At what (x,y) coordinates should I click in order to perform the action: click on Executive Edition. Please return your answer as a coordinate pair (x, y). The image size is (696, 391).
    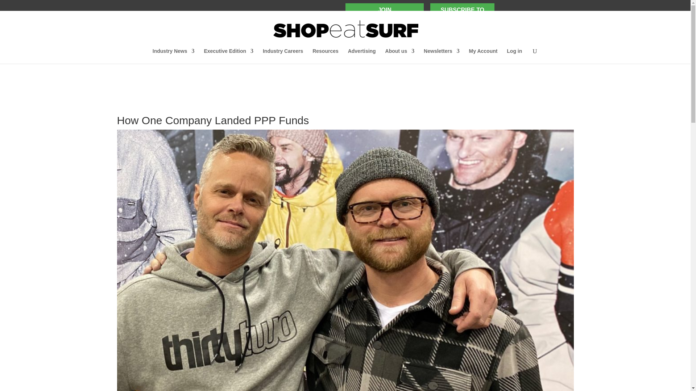
    Looking at the image, I should click on (530, 17).